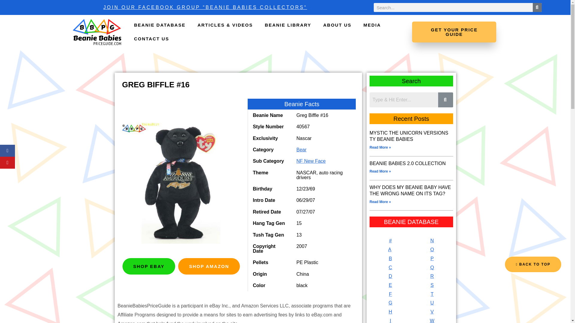  What do you see at coordinates (337, 25) in the screenshot?
I see `ABOUT US` at bounding box center [337, 25].